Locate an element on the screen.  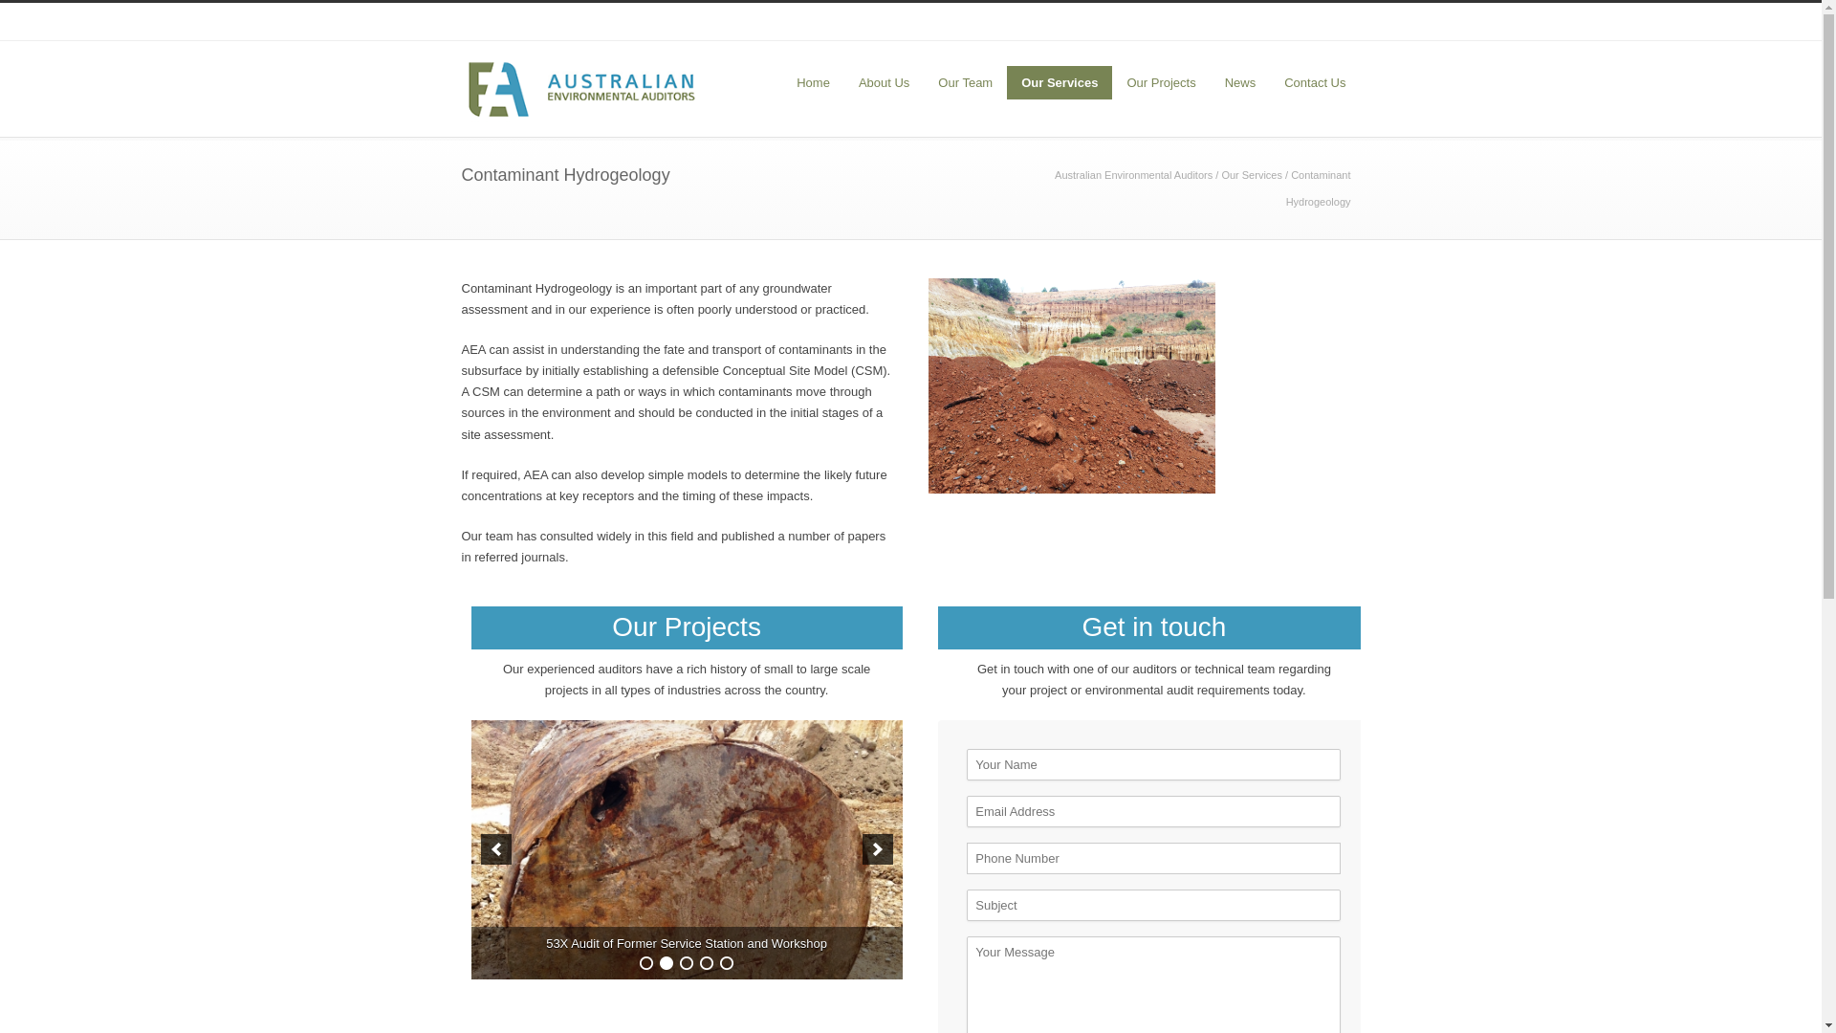
Our Services is located at coordinates (1060, 82).